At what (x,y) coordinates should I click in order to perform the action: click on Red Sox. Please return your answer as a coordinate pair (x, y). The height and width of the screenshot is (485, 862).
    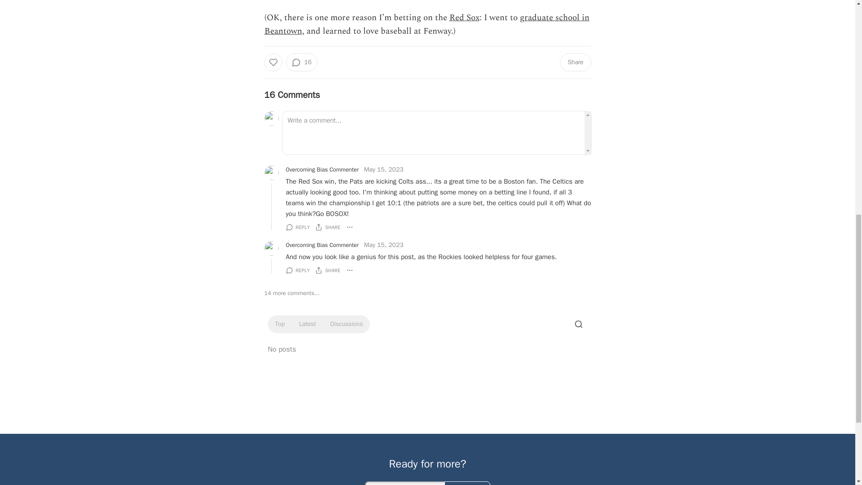
    Looking at the image, I should click on (464, 18).